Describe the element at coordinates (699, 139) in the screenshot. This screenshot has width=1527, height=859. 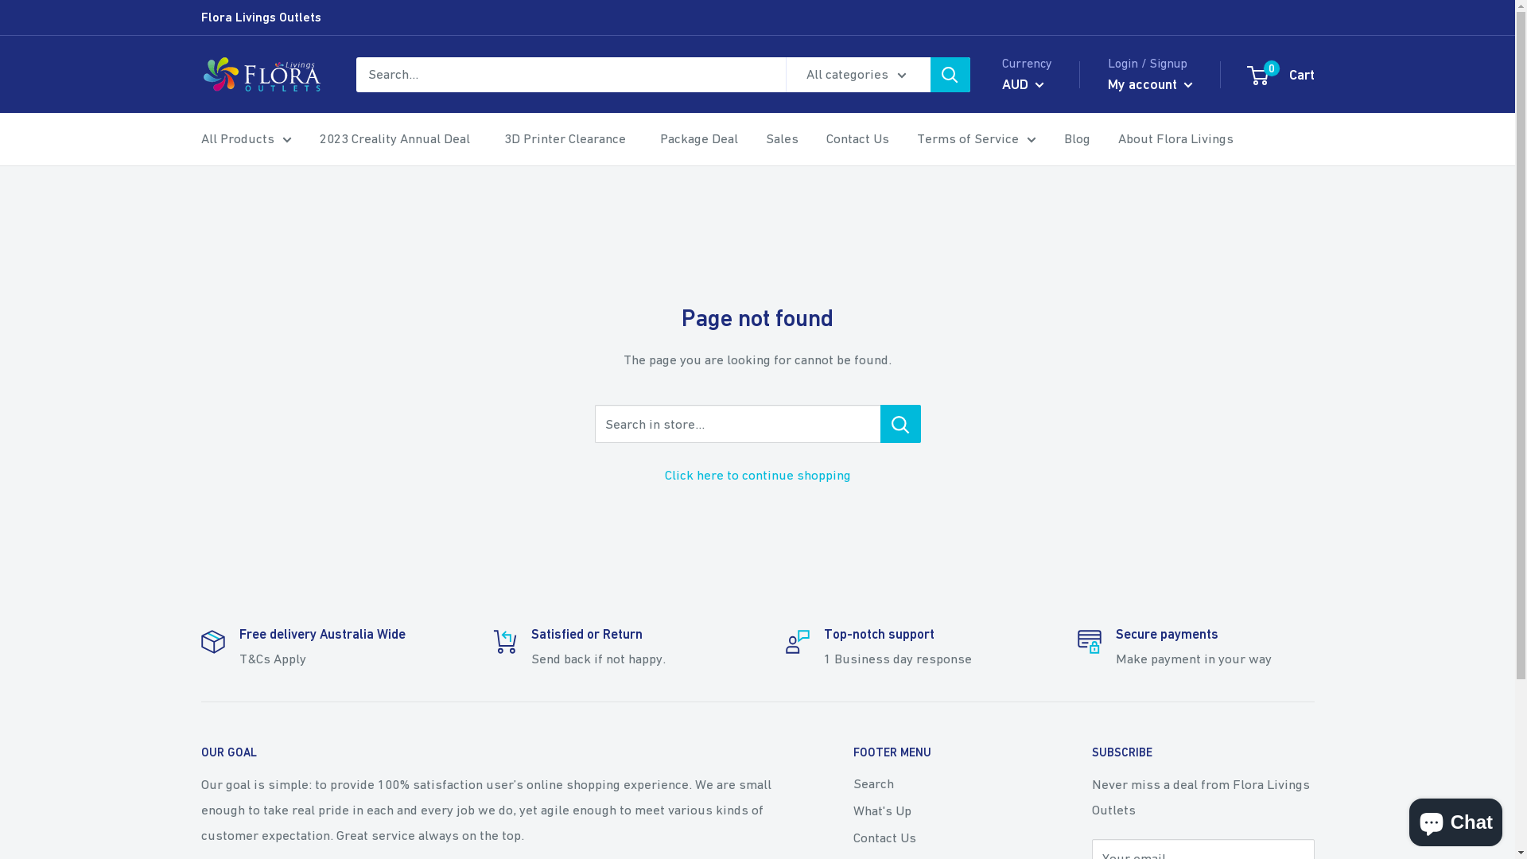
I see `Package Deal` at that location.